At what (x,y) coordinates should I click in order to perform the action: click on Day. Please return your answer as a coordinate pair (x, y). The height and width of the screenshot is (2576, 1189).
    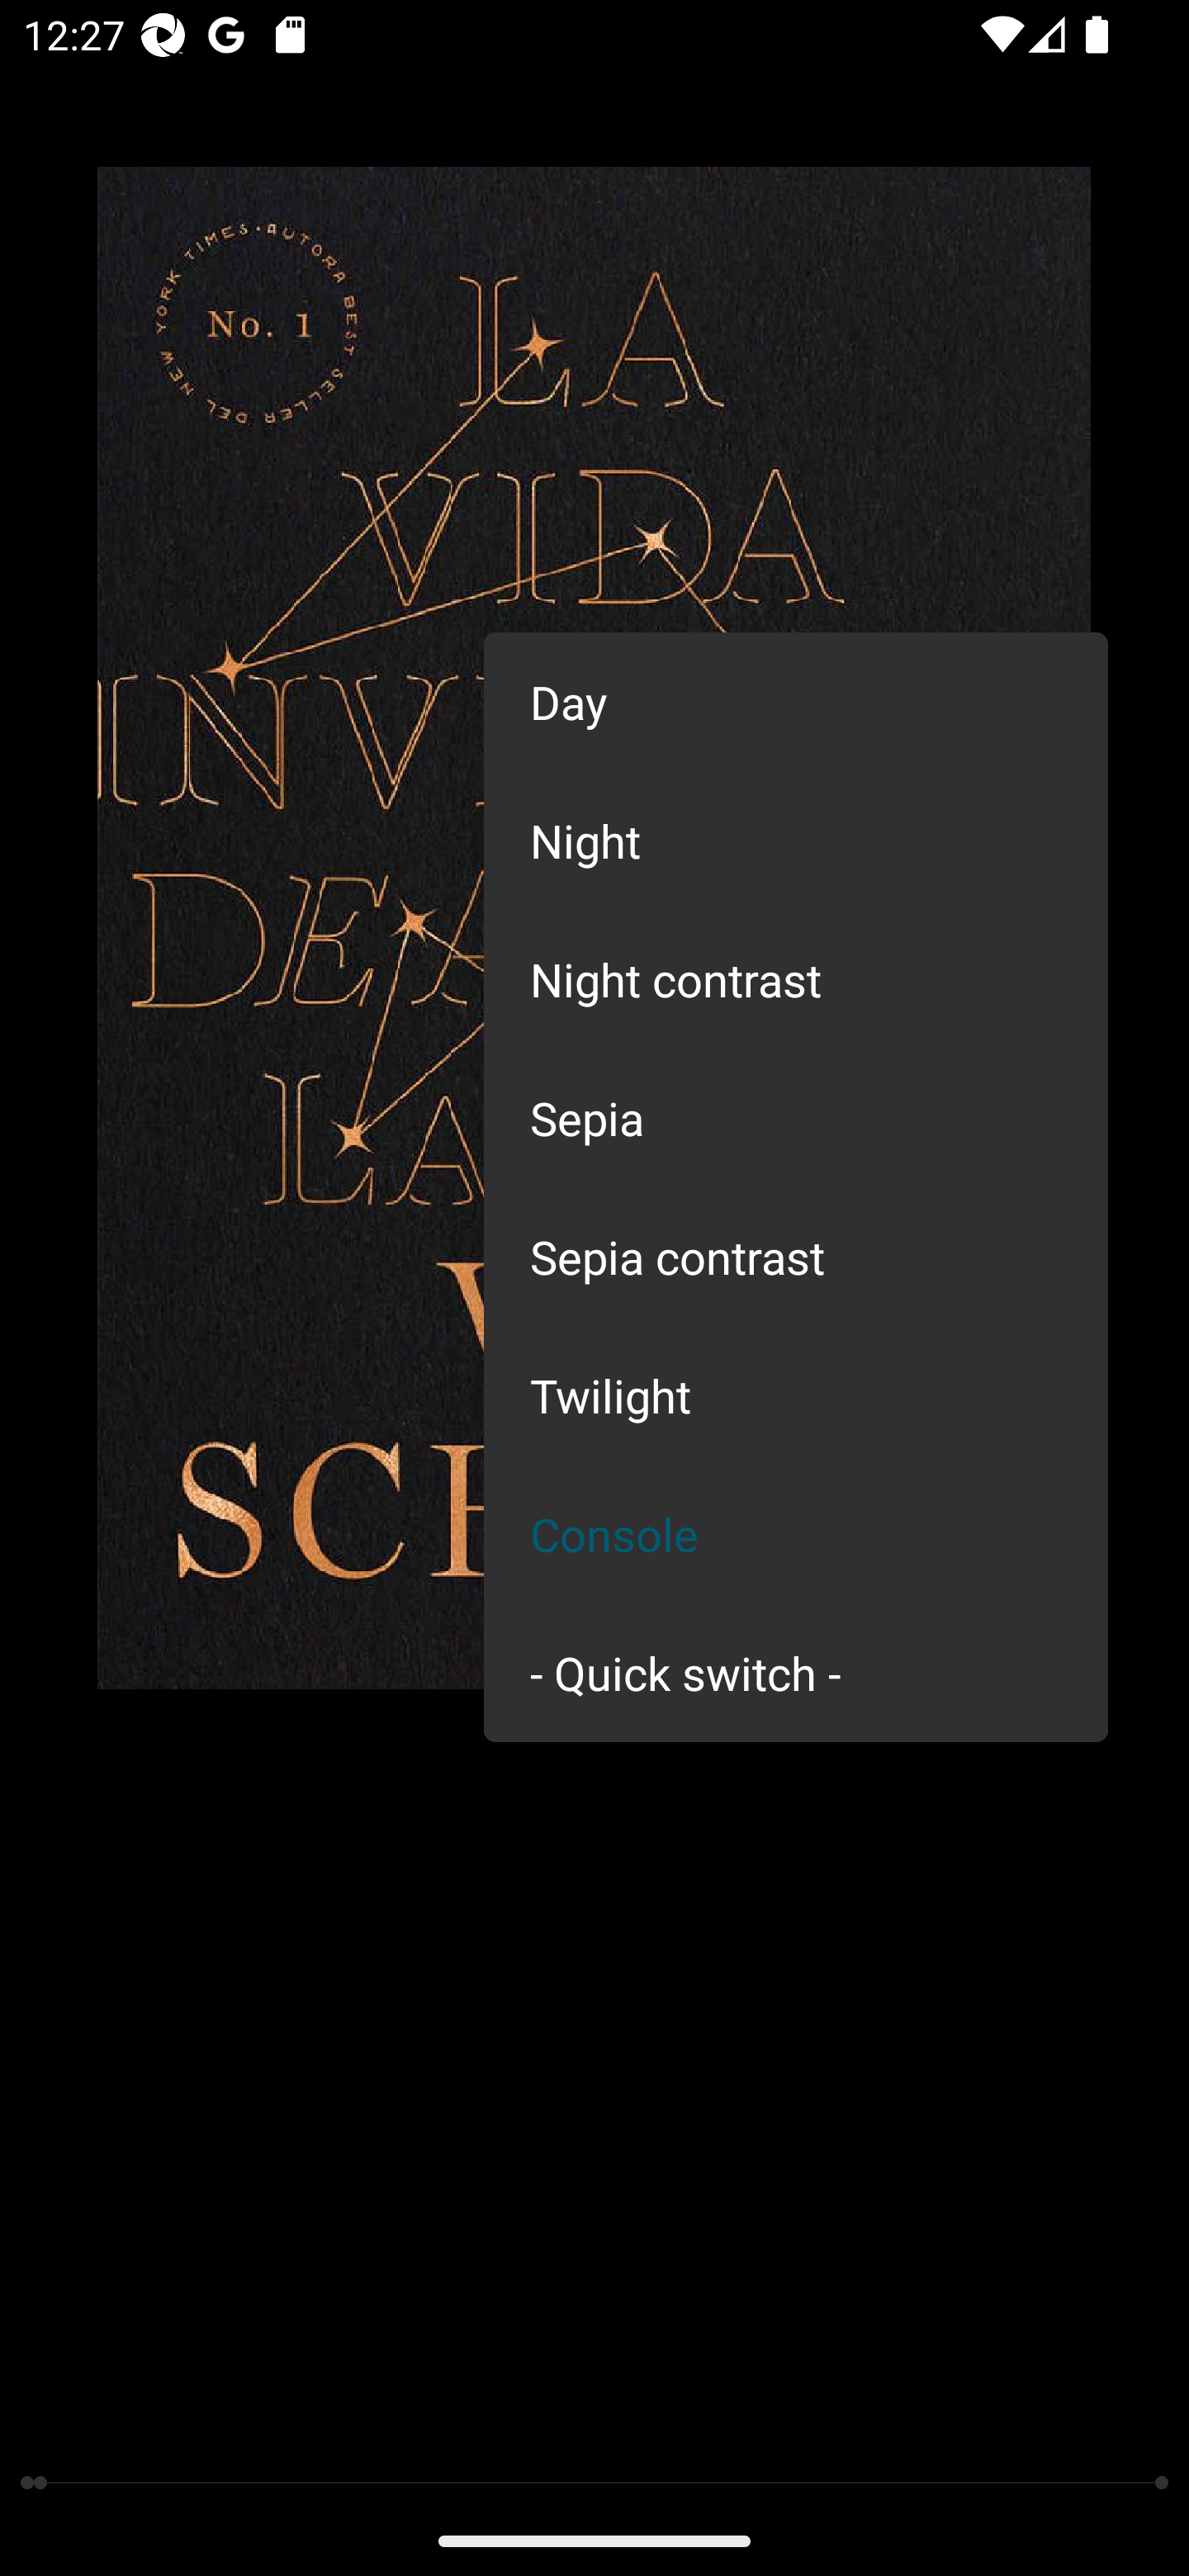
    Looking at the image, I should click on (796, 702).